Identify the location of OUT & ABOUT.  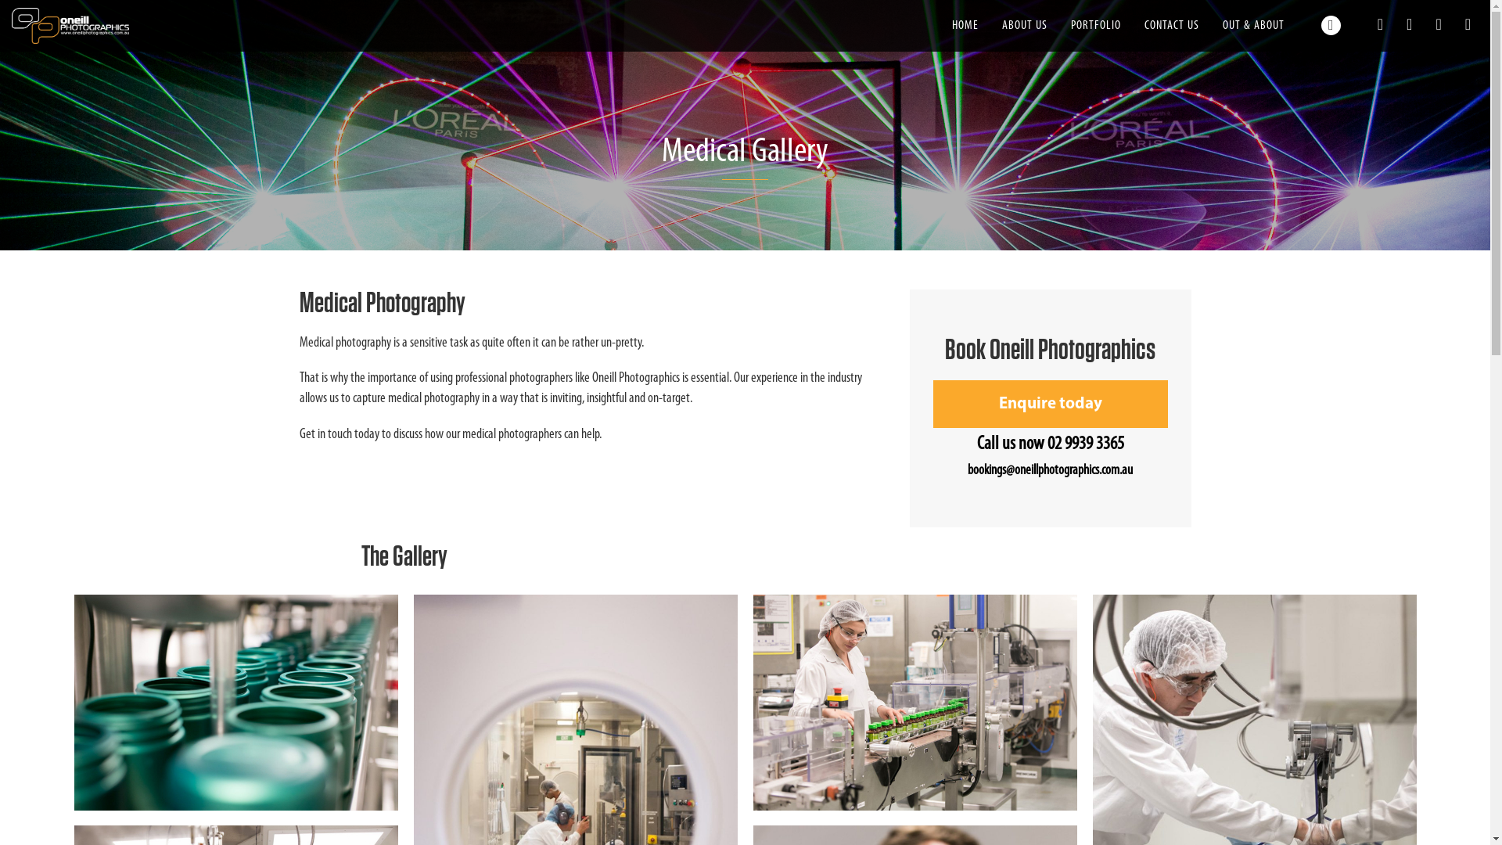
(1253, 26).